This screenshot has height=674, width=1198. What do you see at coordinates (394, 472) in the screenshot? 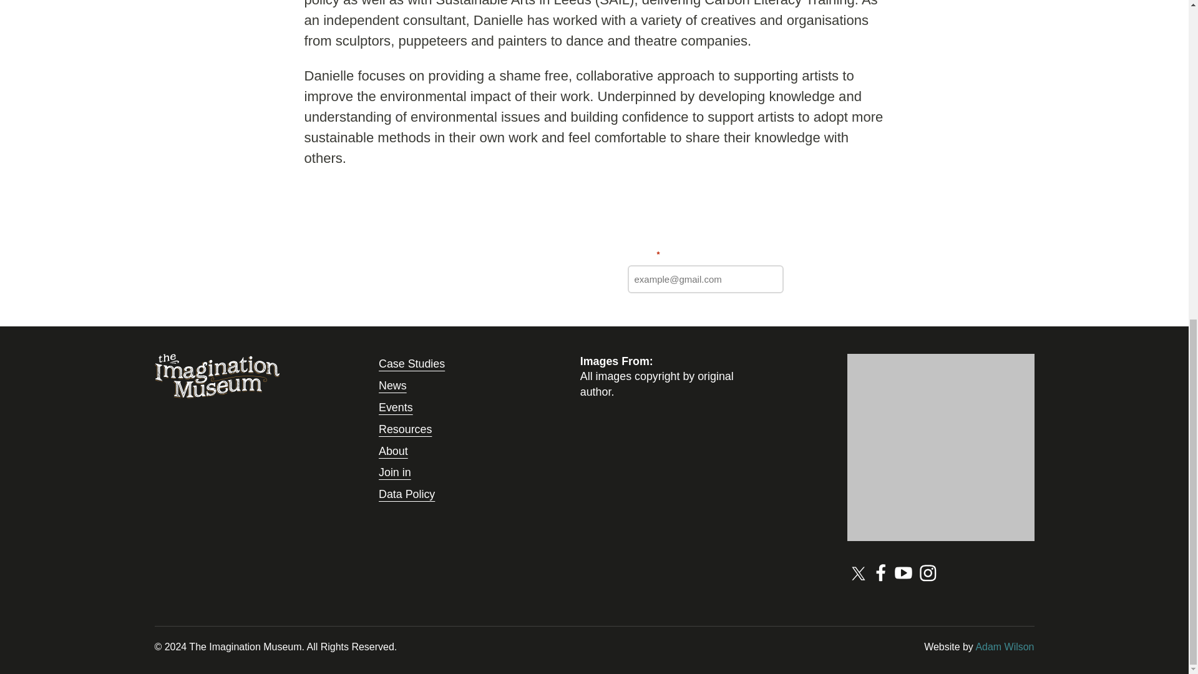
I see `Join in` at bounding box center [394, 472].